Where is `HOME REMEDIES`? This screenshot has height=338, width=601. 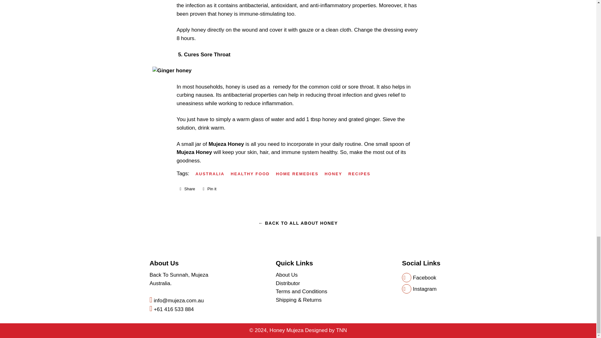 HOME REMEDIES is located at coordinates (299, 174).